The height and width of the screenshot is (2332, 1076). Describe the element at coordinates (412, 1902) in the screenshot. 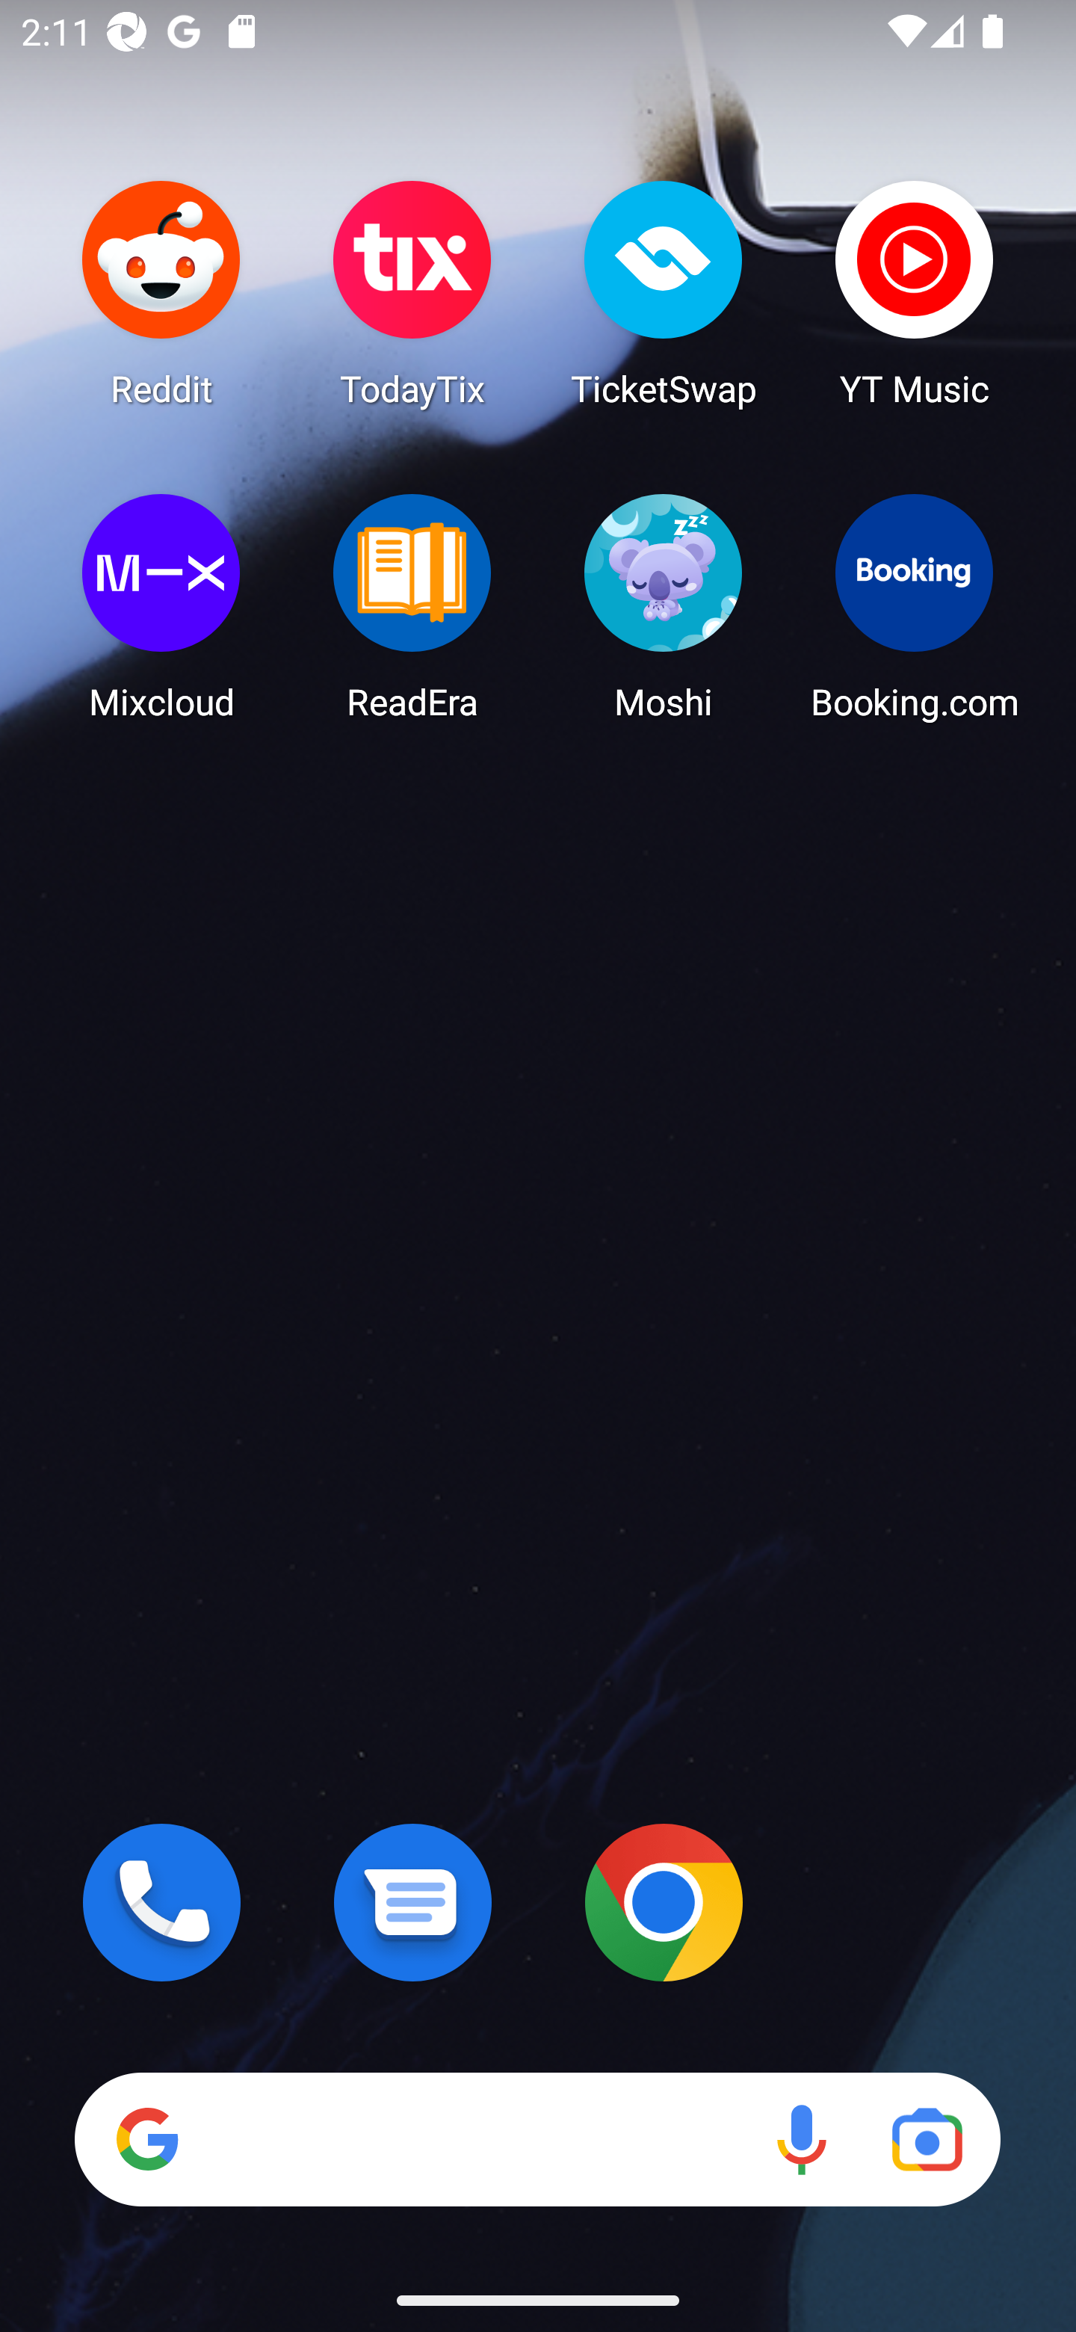

I see `Messages` at that location.